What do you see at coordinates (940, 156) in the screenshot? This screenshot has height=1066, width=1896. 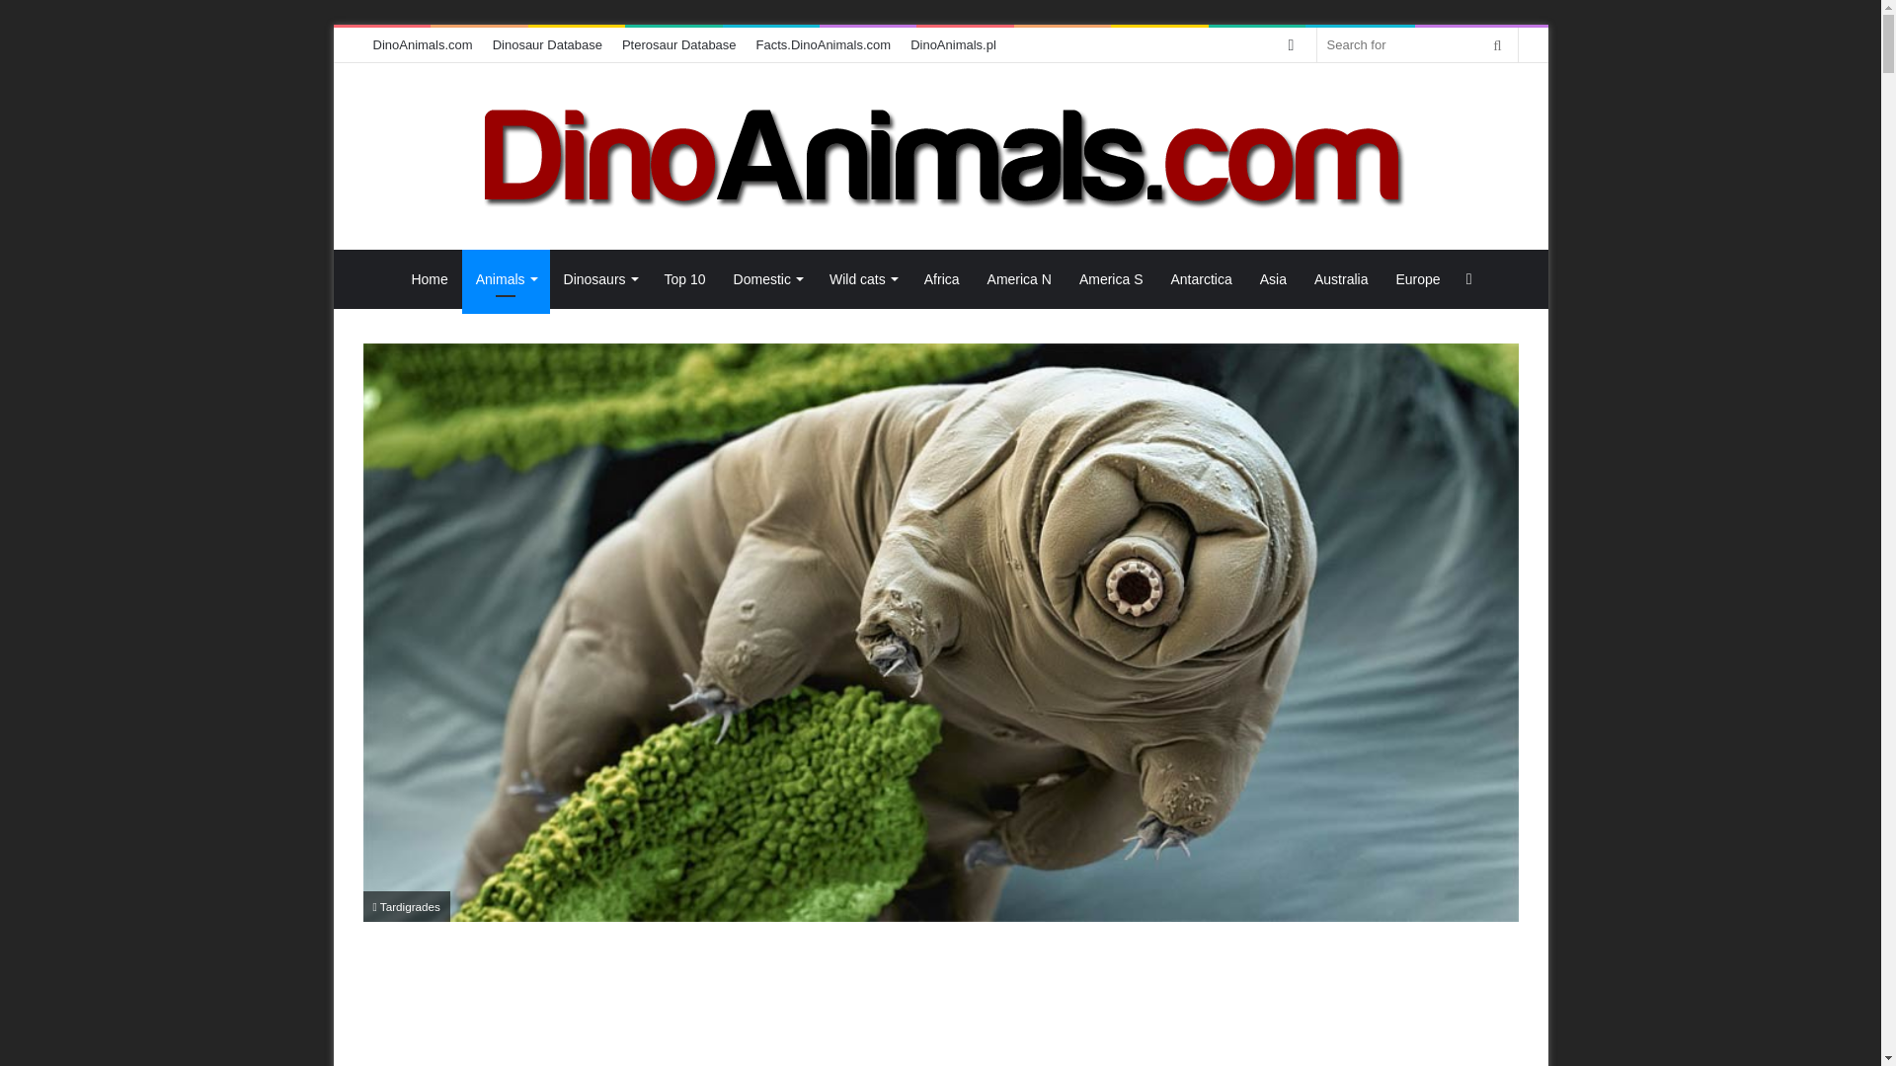 I see `DinoAnimals.com` at bounding box center [940, 156].